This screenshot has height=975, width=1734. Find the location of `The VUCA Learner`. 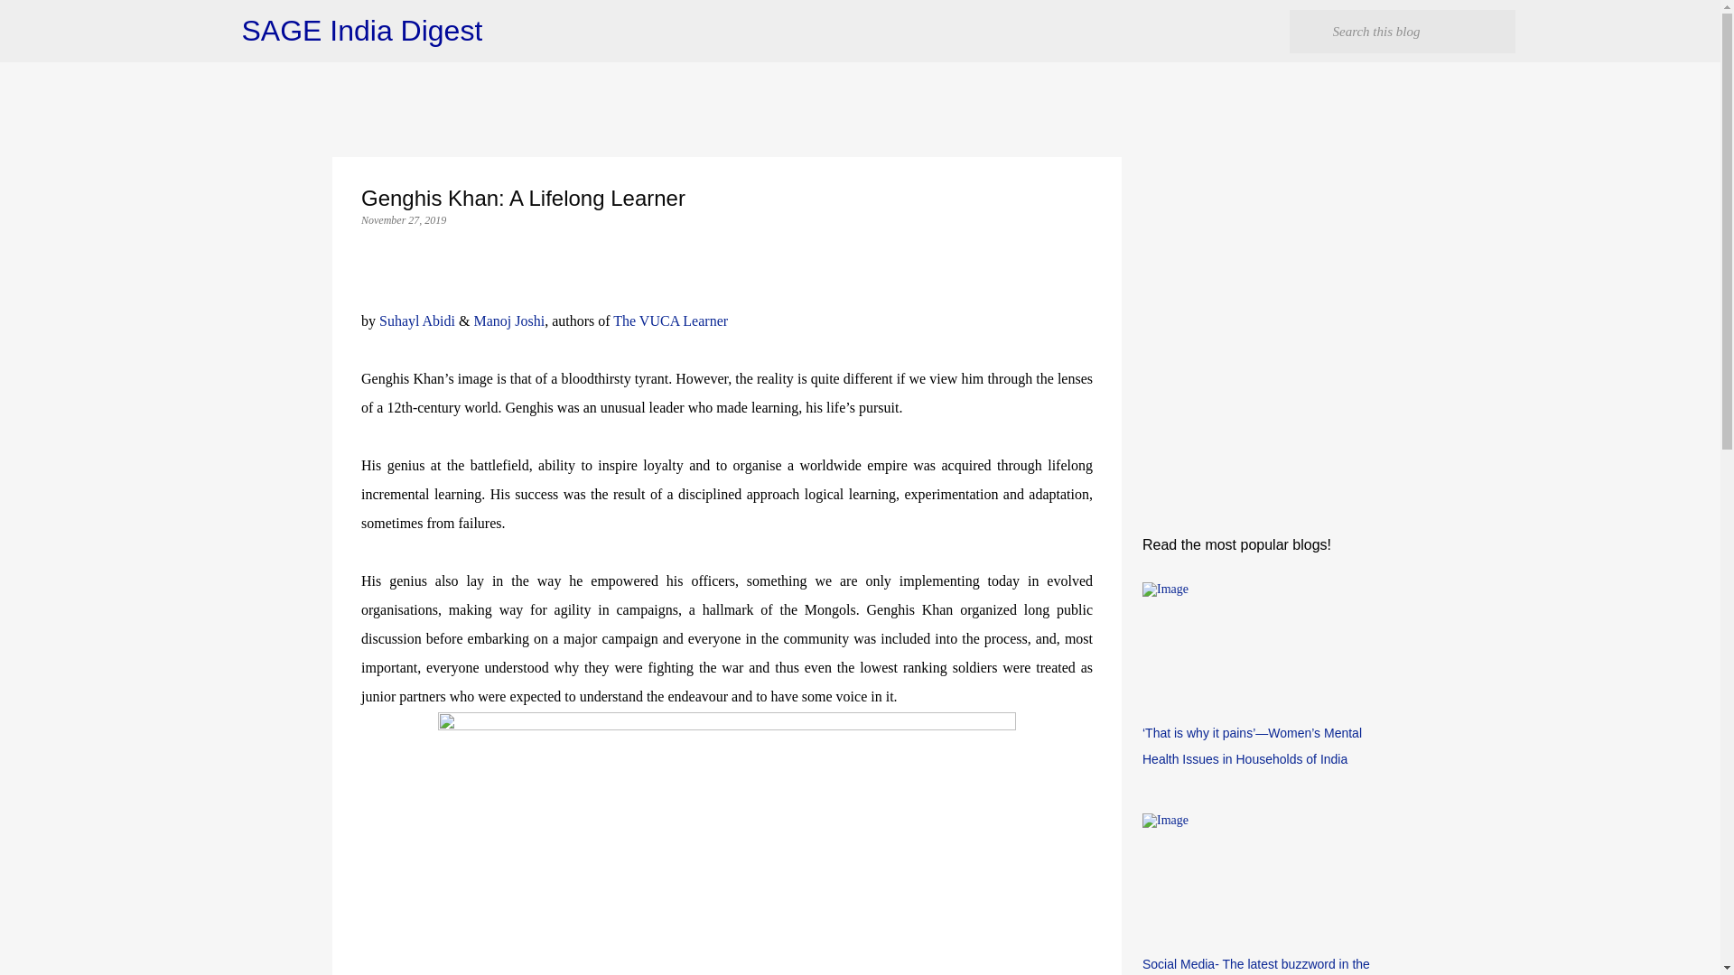

The VUCA Learner is located at coordinates (670, 320).